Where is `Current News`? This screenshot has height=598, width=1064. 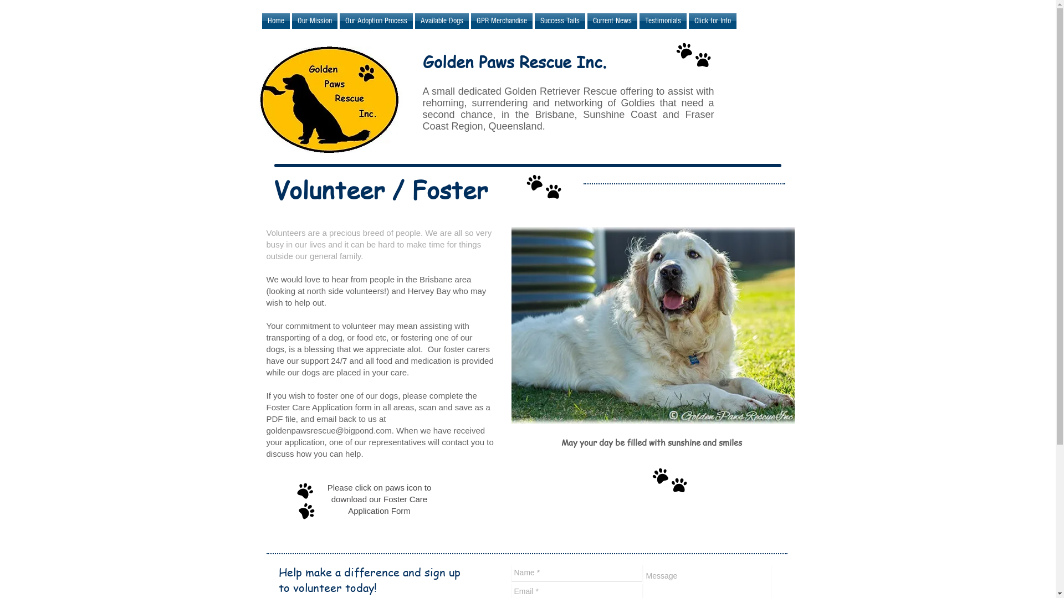 Current News is located at coordinates (612, 21).